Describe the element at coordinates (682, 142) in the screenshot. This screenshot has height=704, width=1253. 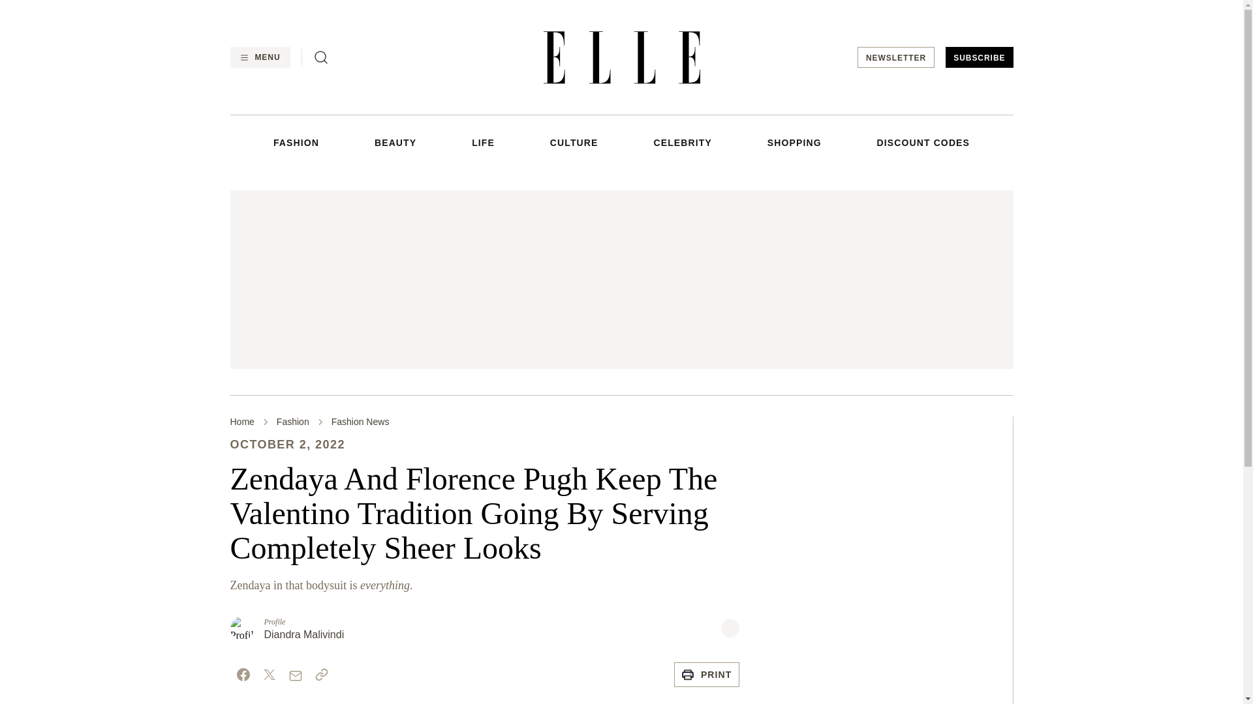
I see `CELEBRITY` at that location.